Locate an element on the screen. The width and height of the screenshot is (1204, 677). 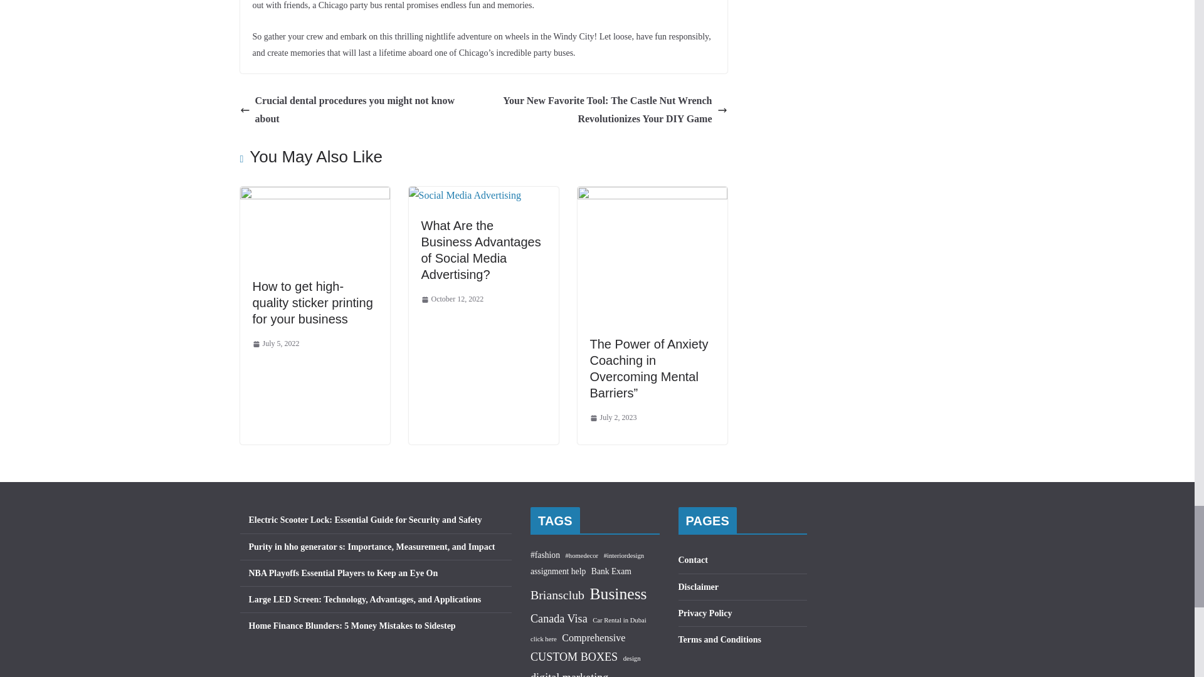
Crucial dental procedures you might not know about is located at coordinates (358, 110).